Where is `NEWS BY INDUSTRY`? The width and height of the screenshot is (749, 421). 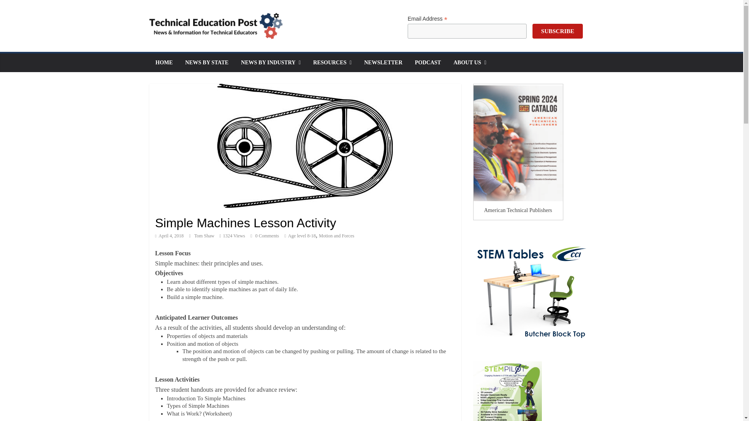 NEWS BY INDUSTRY is located at coordinates (271, 62).